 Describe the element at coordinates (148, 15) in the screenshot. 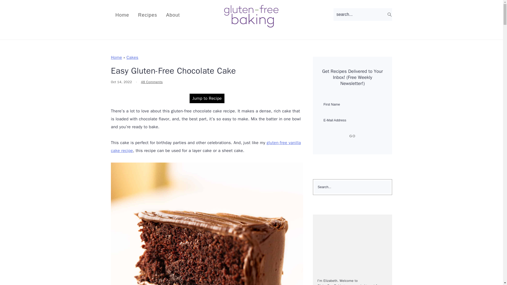

I see `Recipes` at that location.